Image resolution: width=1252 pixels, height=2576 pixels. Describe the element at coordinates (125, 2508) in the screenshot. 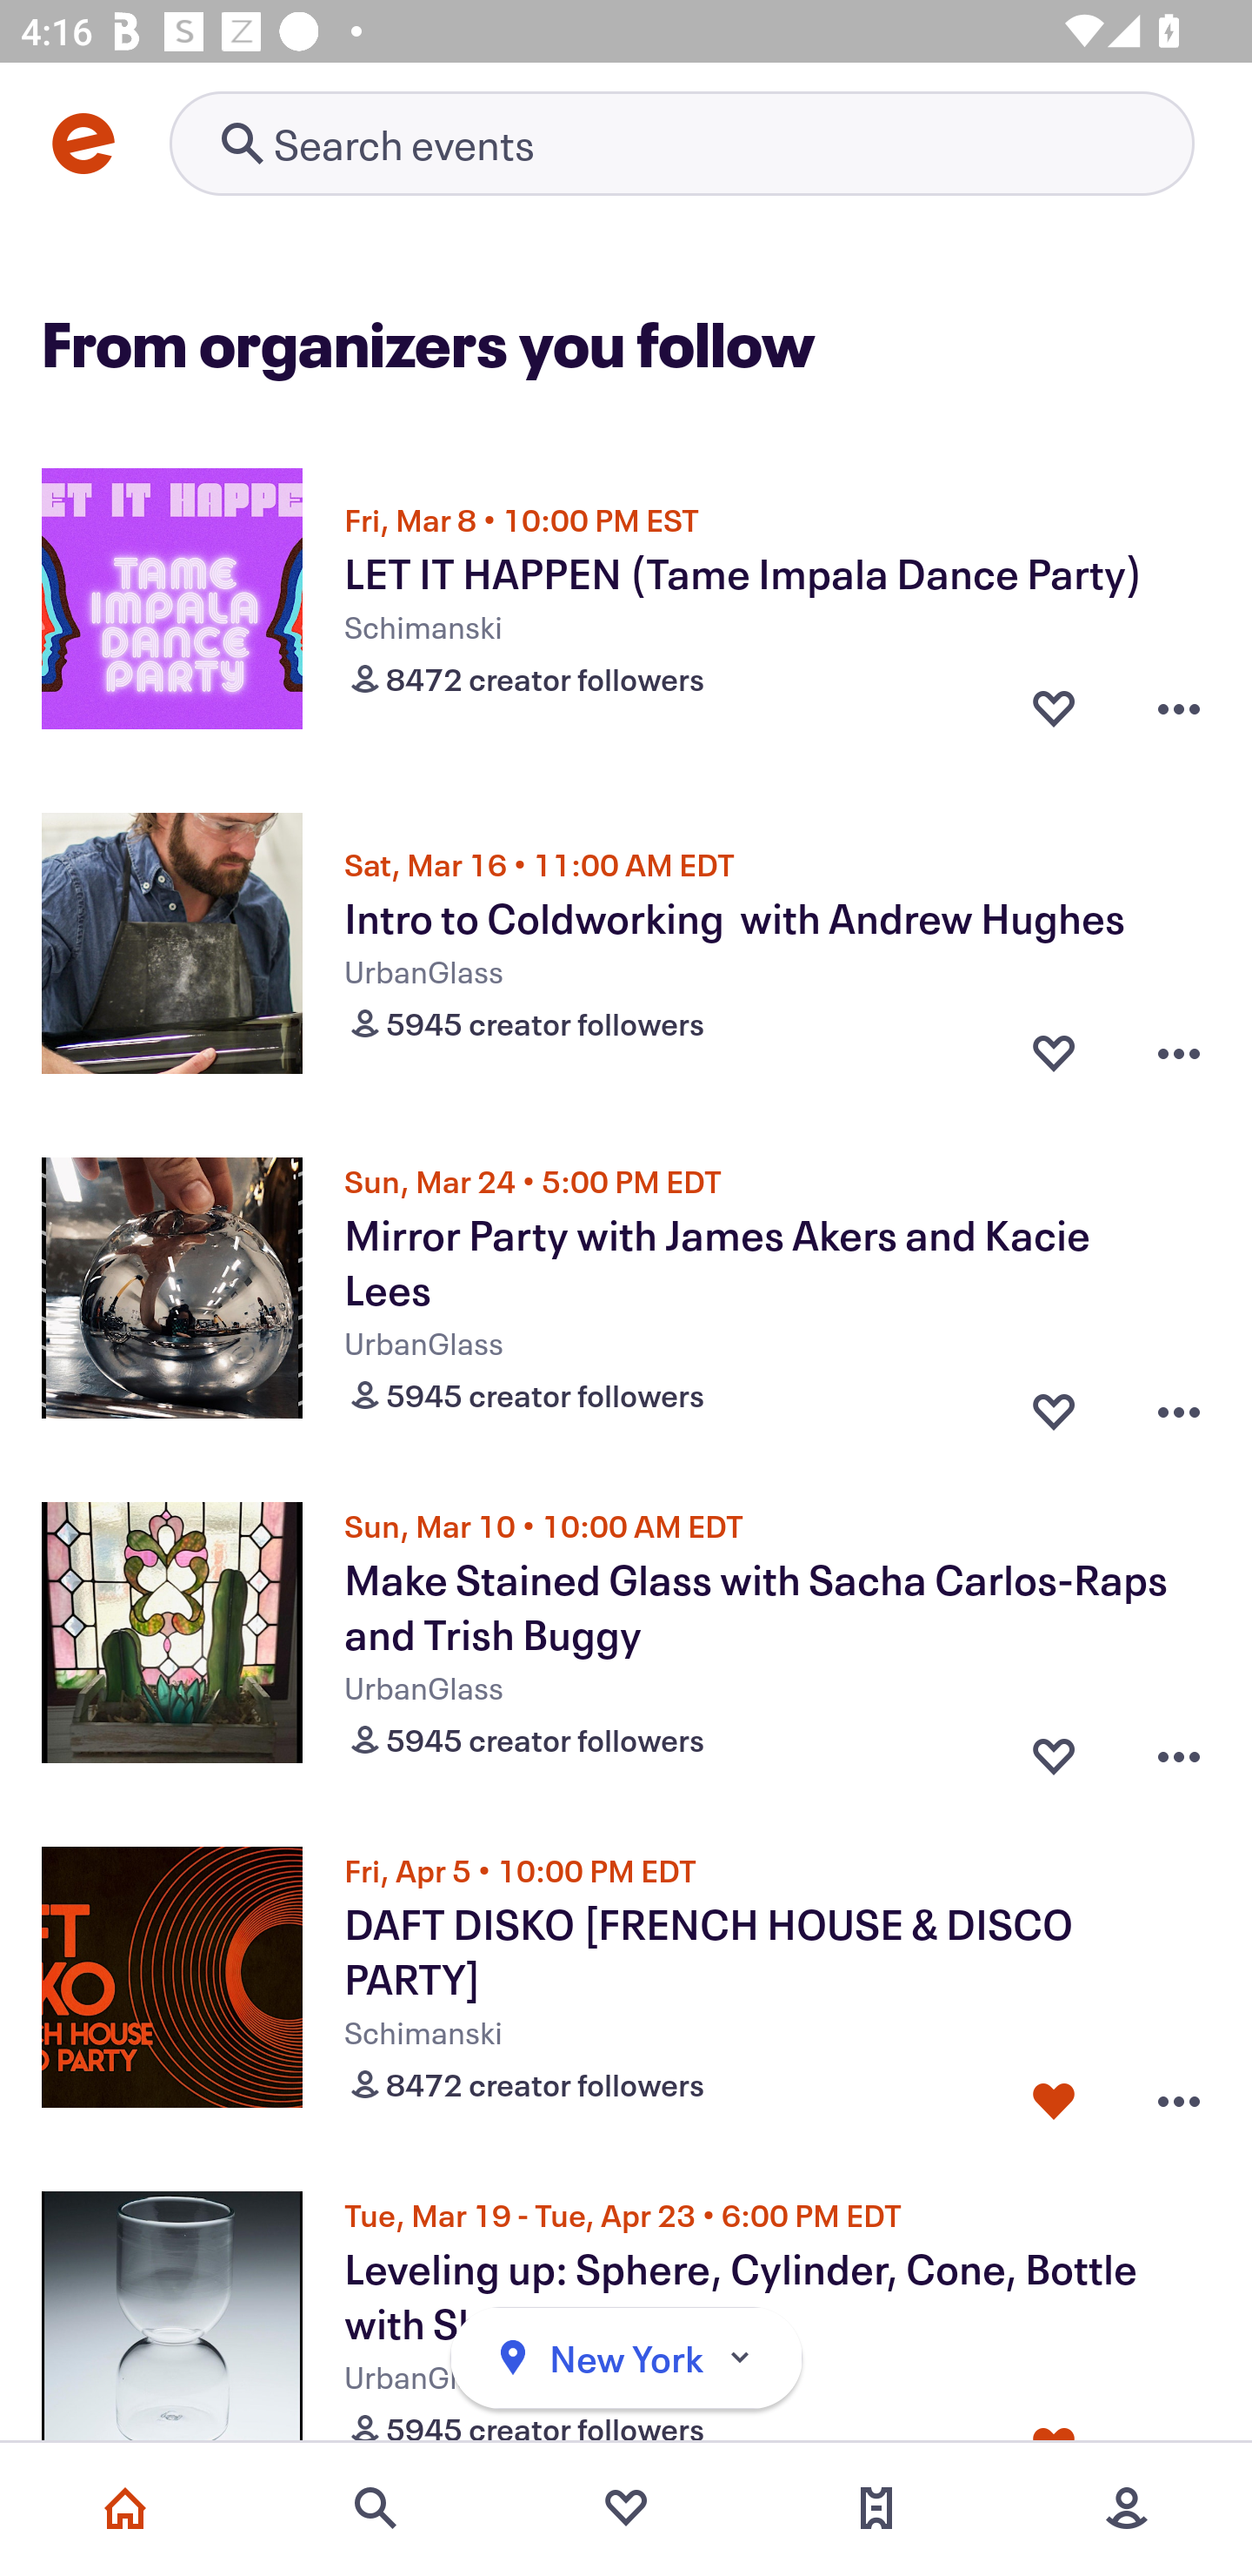

I see `Home` at that location.